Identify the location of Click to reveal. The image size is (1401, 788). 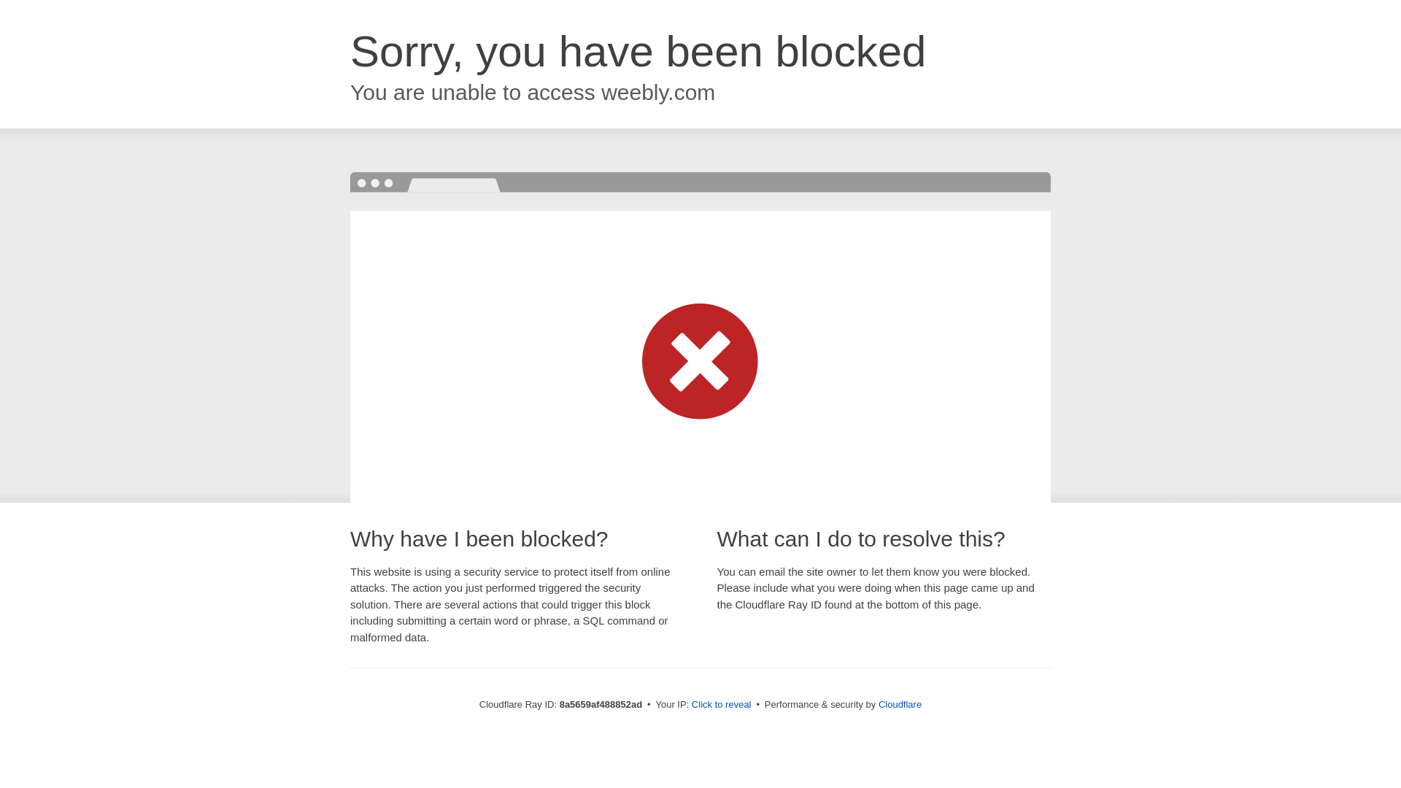
(721, 705).